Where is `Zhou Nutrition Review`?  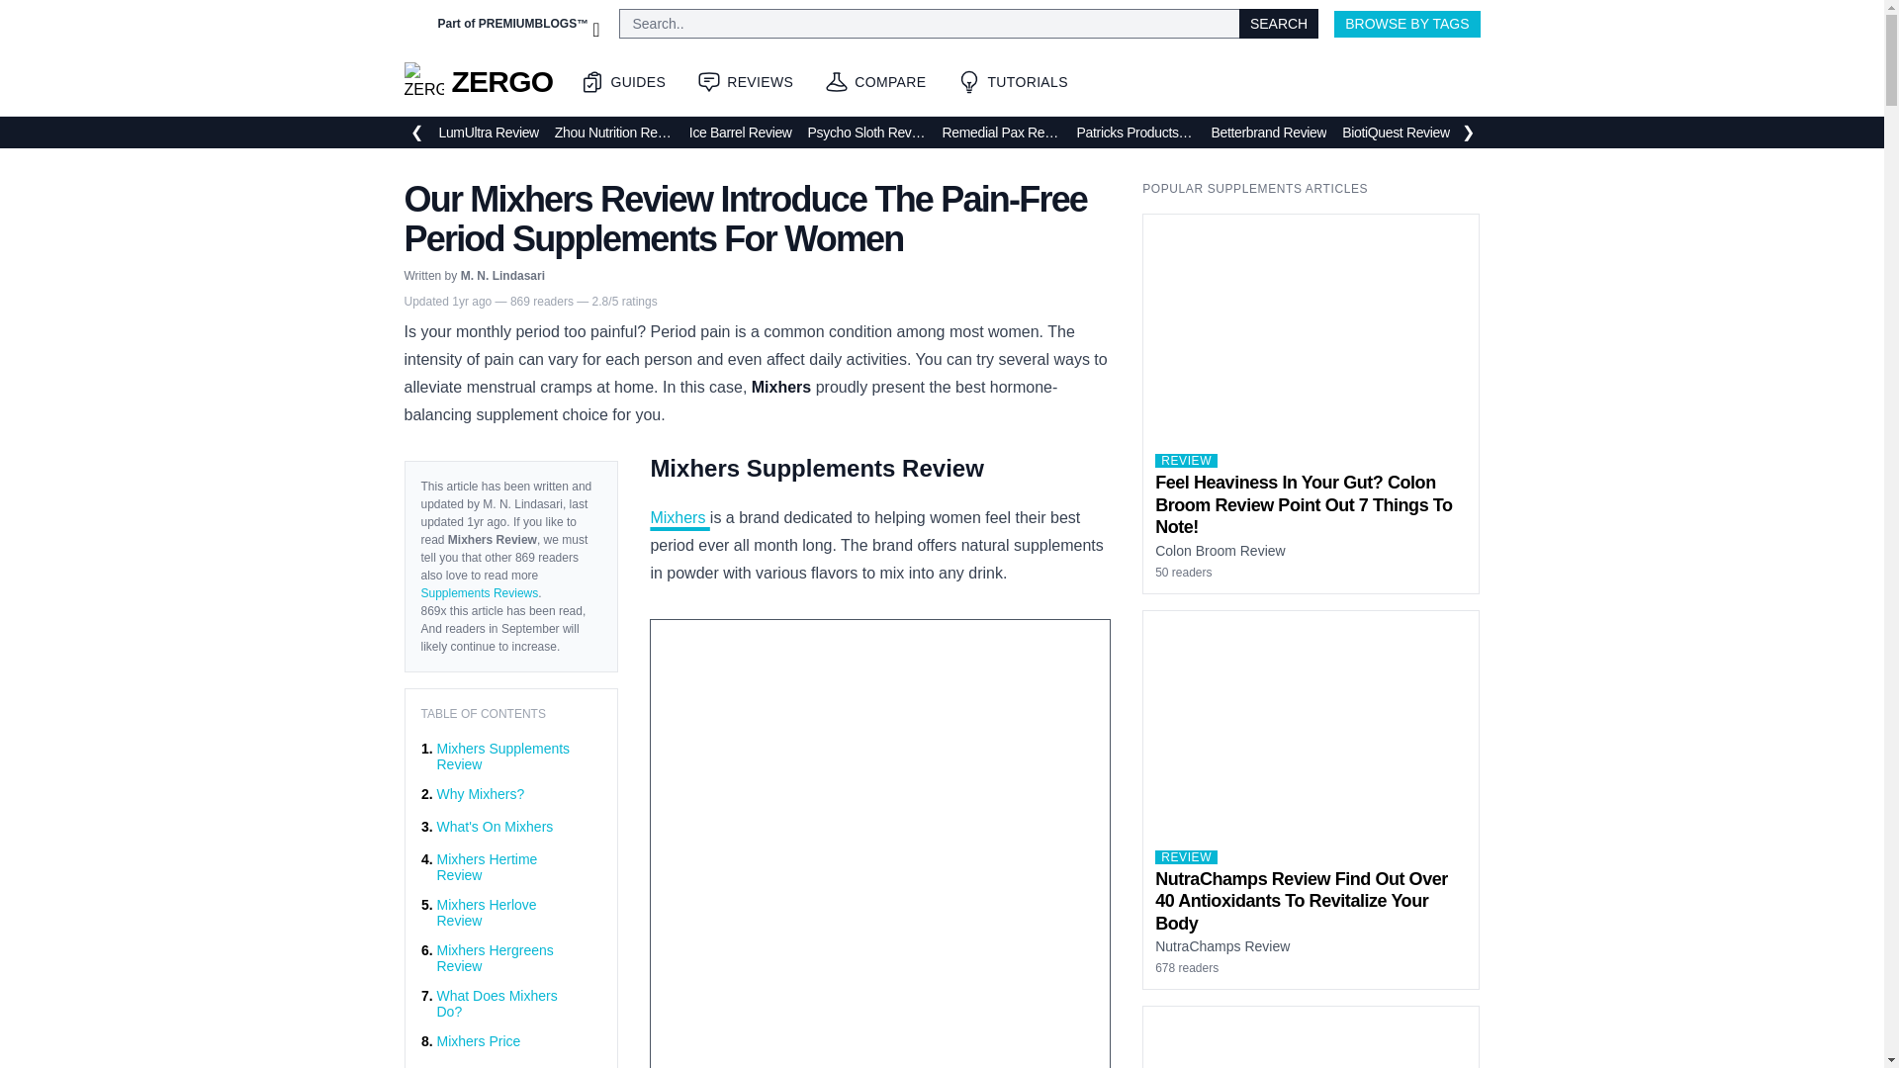 Zhou Nutrition Review is located at coordinates (613, 133).